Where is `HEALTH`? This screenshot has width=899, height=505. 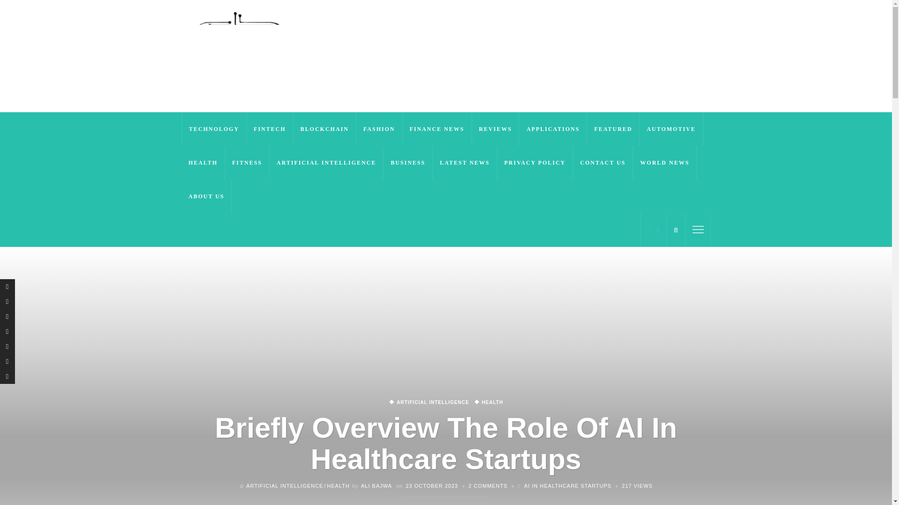
HEALTH is located at coordinates (203, 163).